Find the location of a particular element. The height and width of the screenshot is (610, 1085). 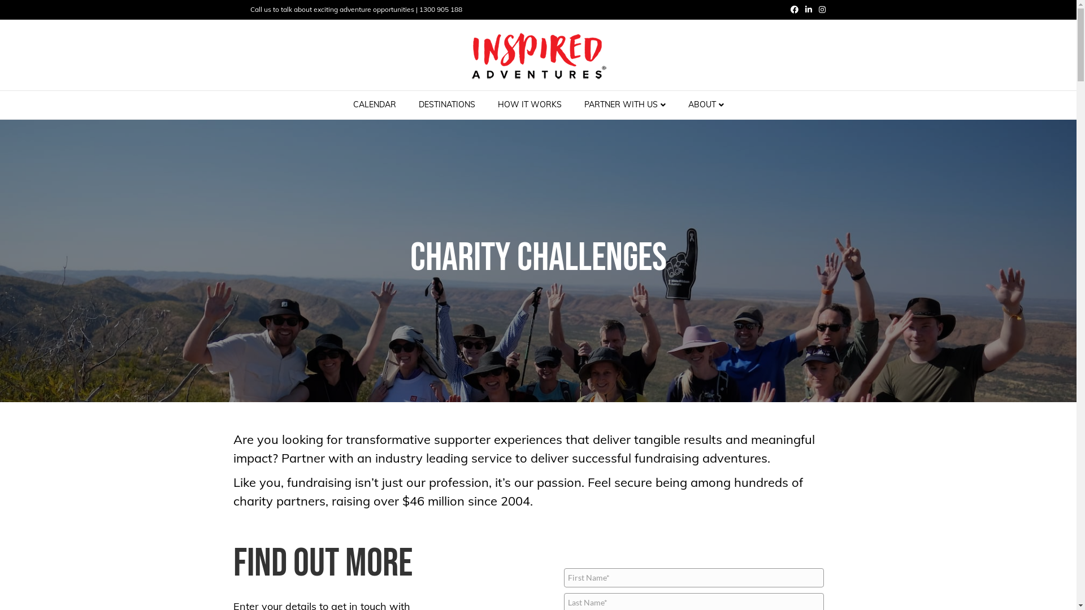

Linkedin is located at coordinates (805, 9).